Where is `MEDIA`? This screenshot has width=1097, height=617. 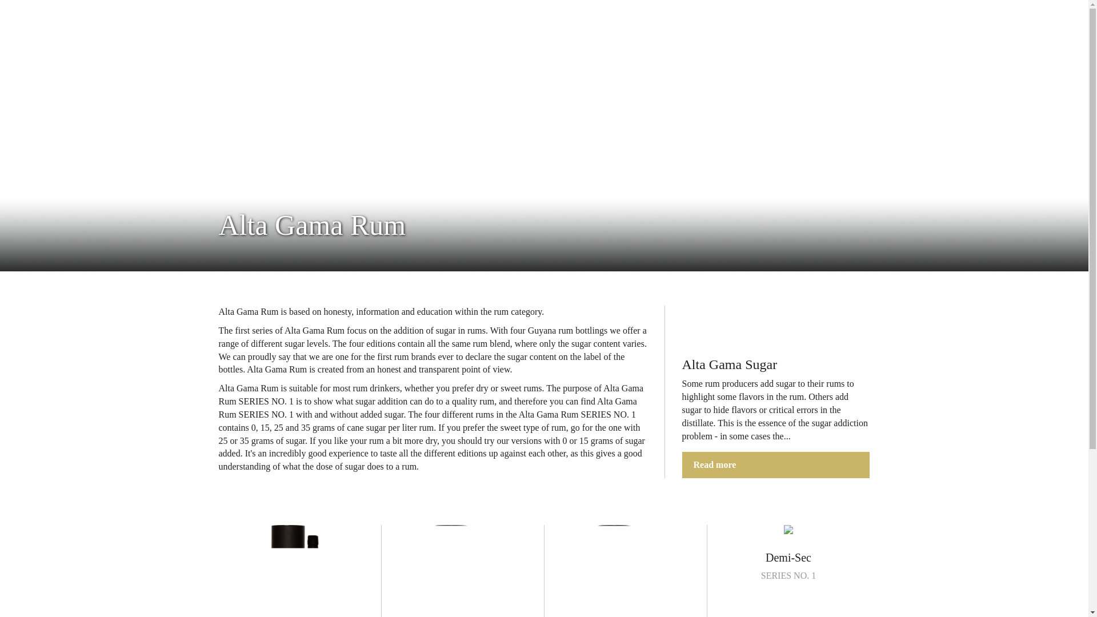 MEDIA is located at coordinates (739, 56).